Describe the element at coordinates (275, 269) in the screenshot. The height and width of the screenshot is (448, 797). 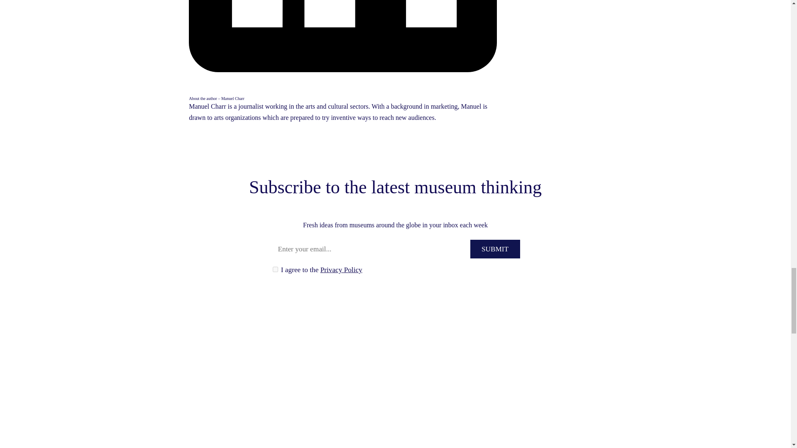
I see `1` at that location.